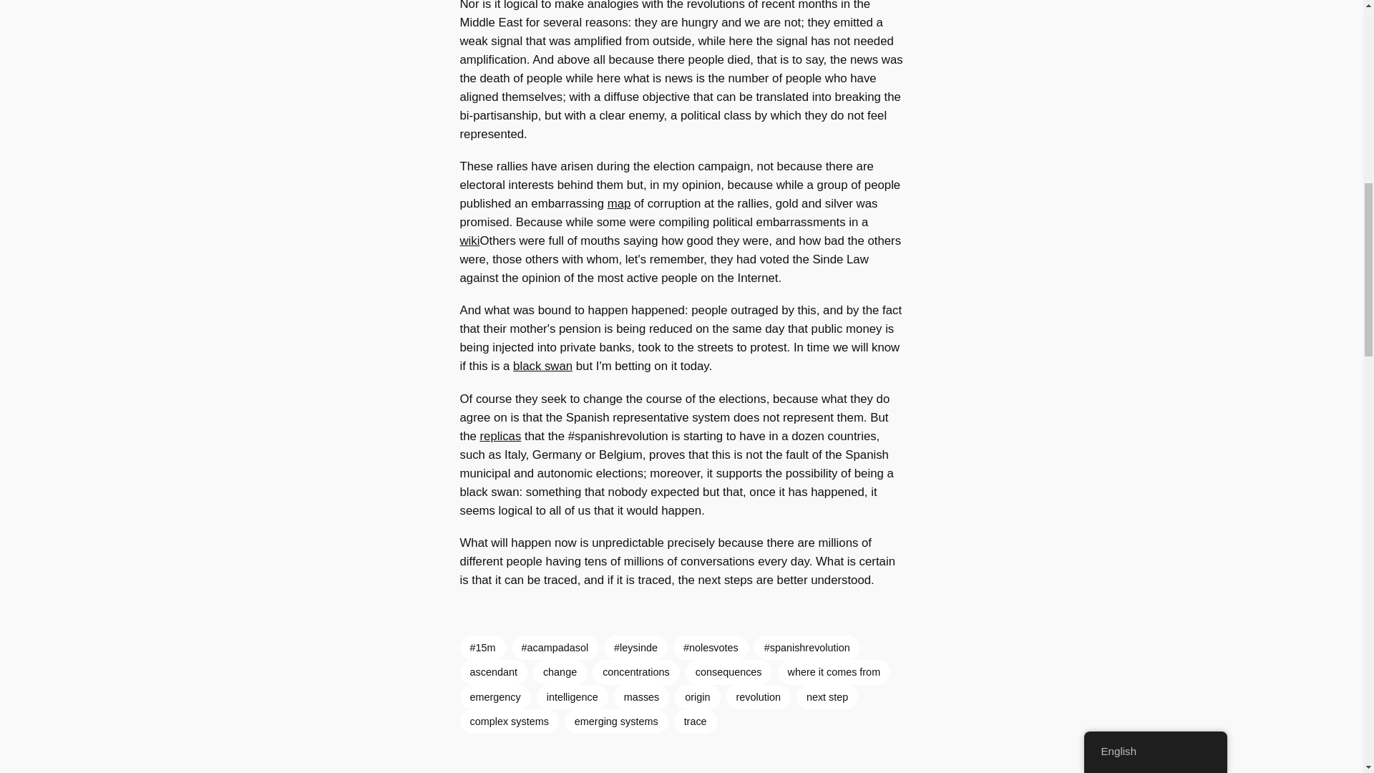 The height and width of the screenshot is (773, 1374). What do you see at coordinates (494, 697) in the screenshot?
I see `emergency` at bounding box center [494, 697].